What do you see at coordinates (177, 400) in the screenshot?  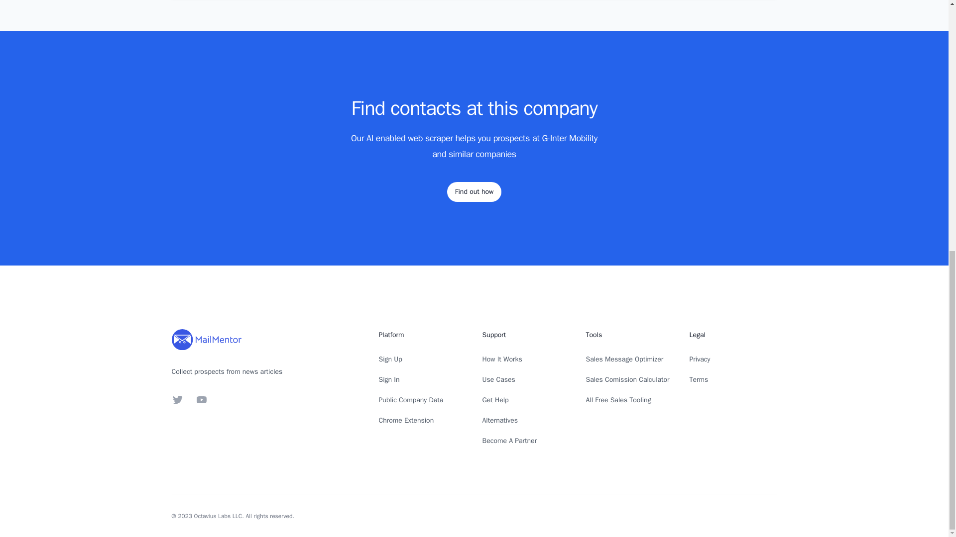 I see `Twitter` at bounding box center [177, 400].